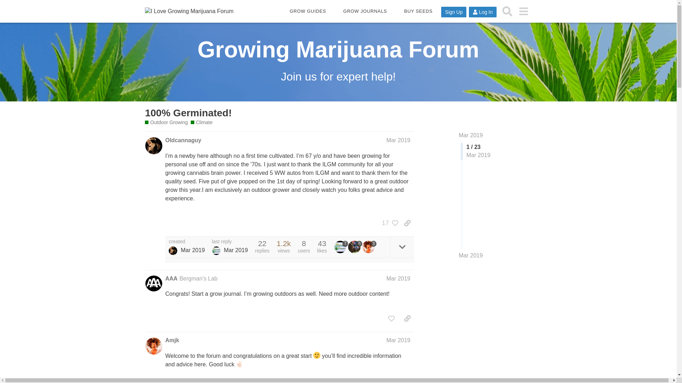 The image size is (682, 383). I want to click on Mar 2019, so click(399, 340).